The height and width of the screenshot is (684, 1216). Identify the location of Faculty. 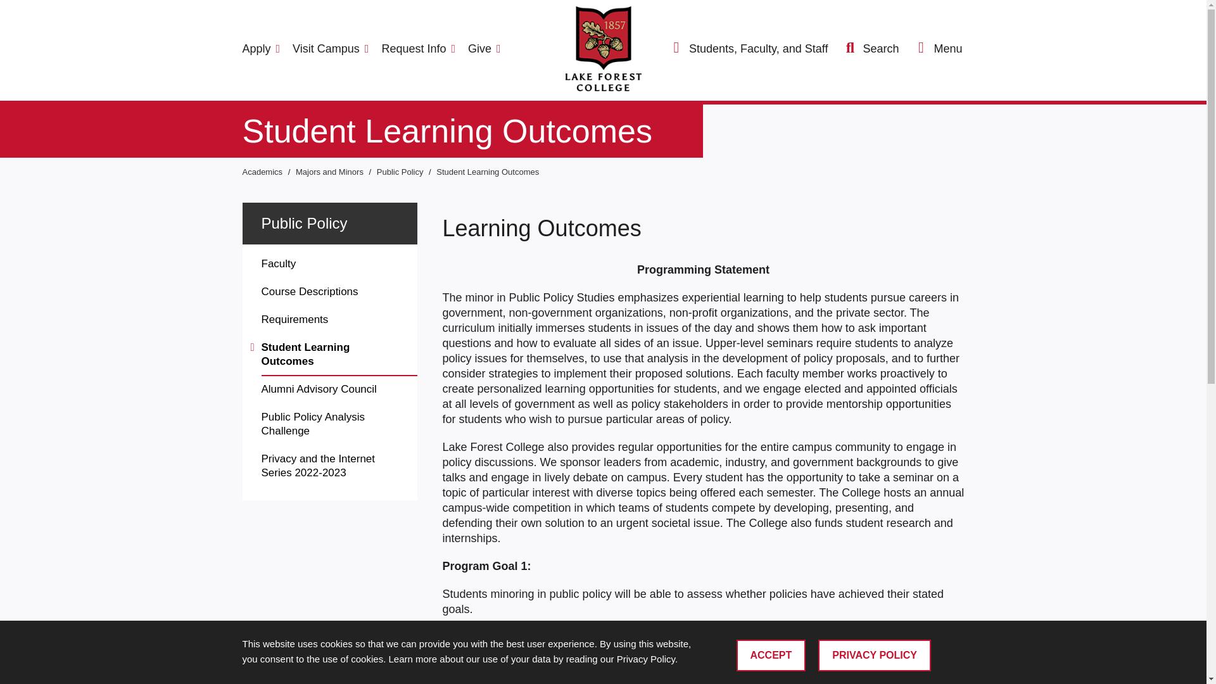
(339, 265).